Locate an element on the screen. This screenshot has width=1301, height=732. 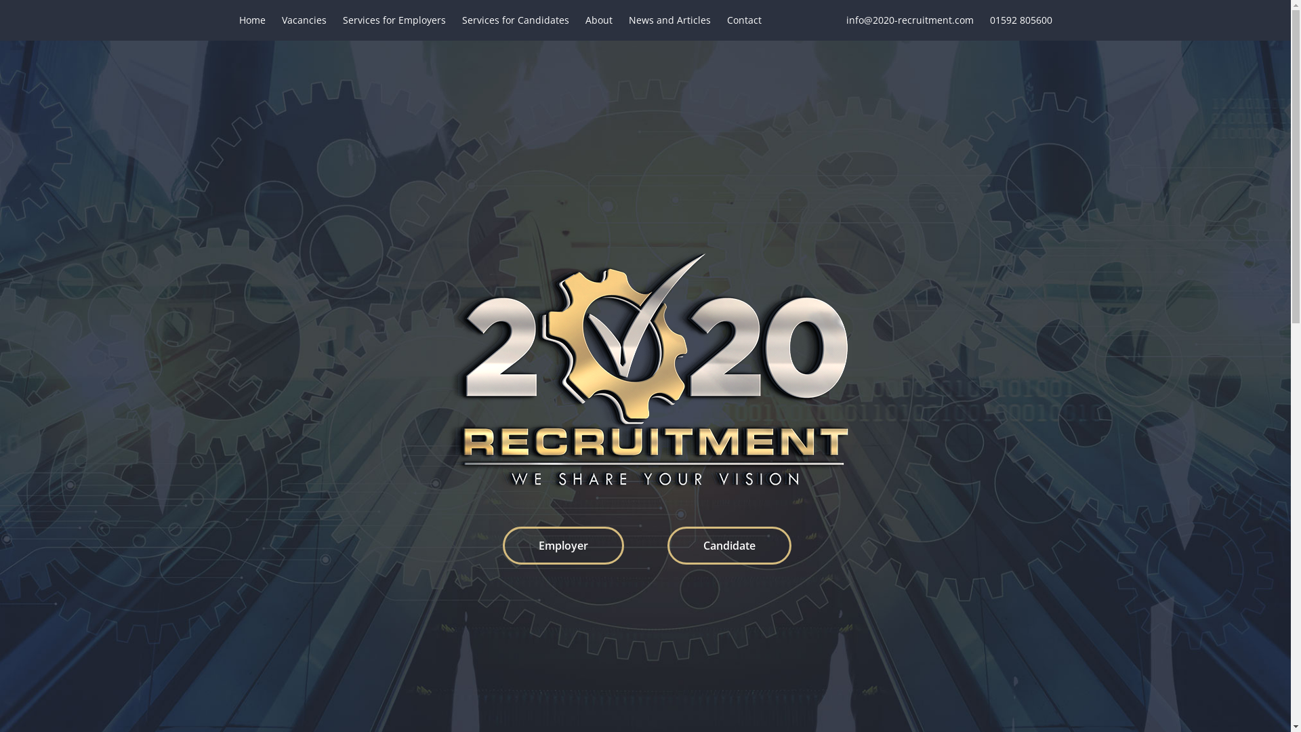
Home is located at coordinates (252, 20).